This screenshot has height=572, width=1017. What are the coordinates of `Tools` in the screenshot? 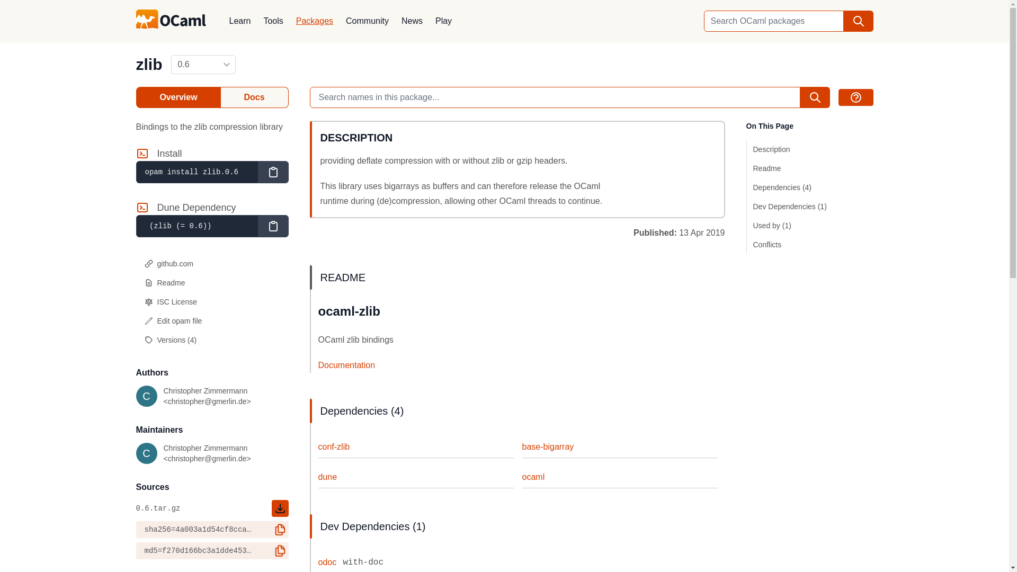 It's located at (273, 21).